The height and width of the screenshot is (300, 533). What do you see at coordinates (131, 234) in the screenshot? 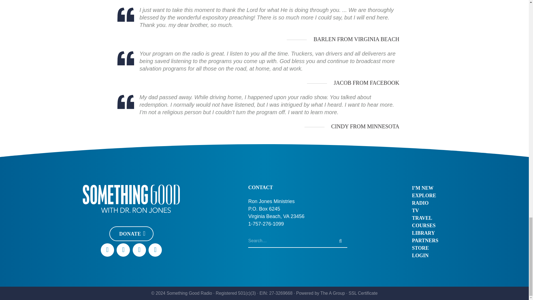
I see `DONATE` at bounding box center [131, 234].